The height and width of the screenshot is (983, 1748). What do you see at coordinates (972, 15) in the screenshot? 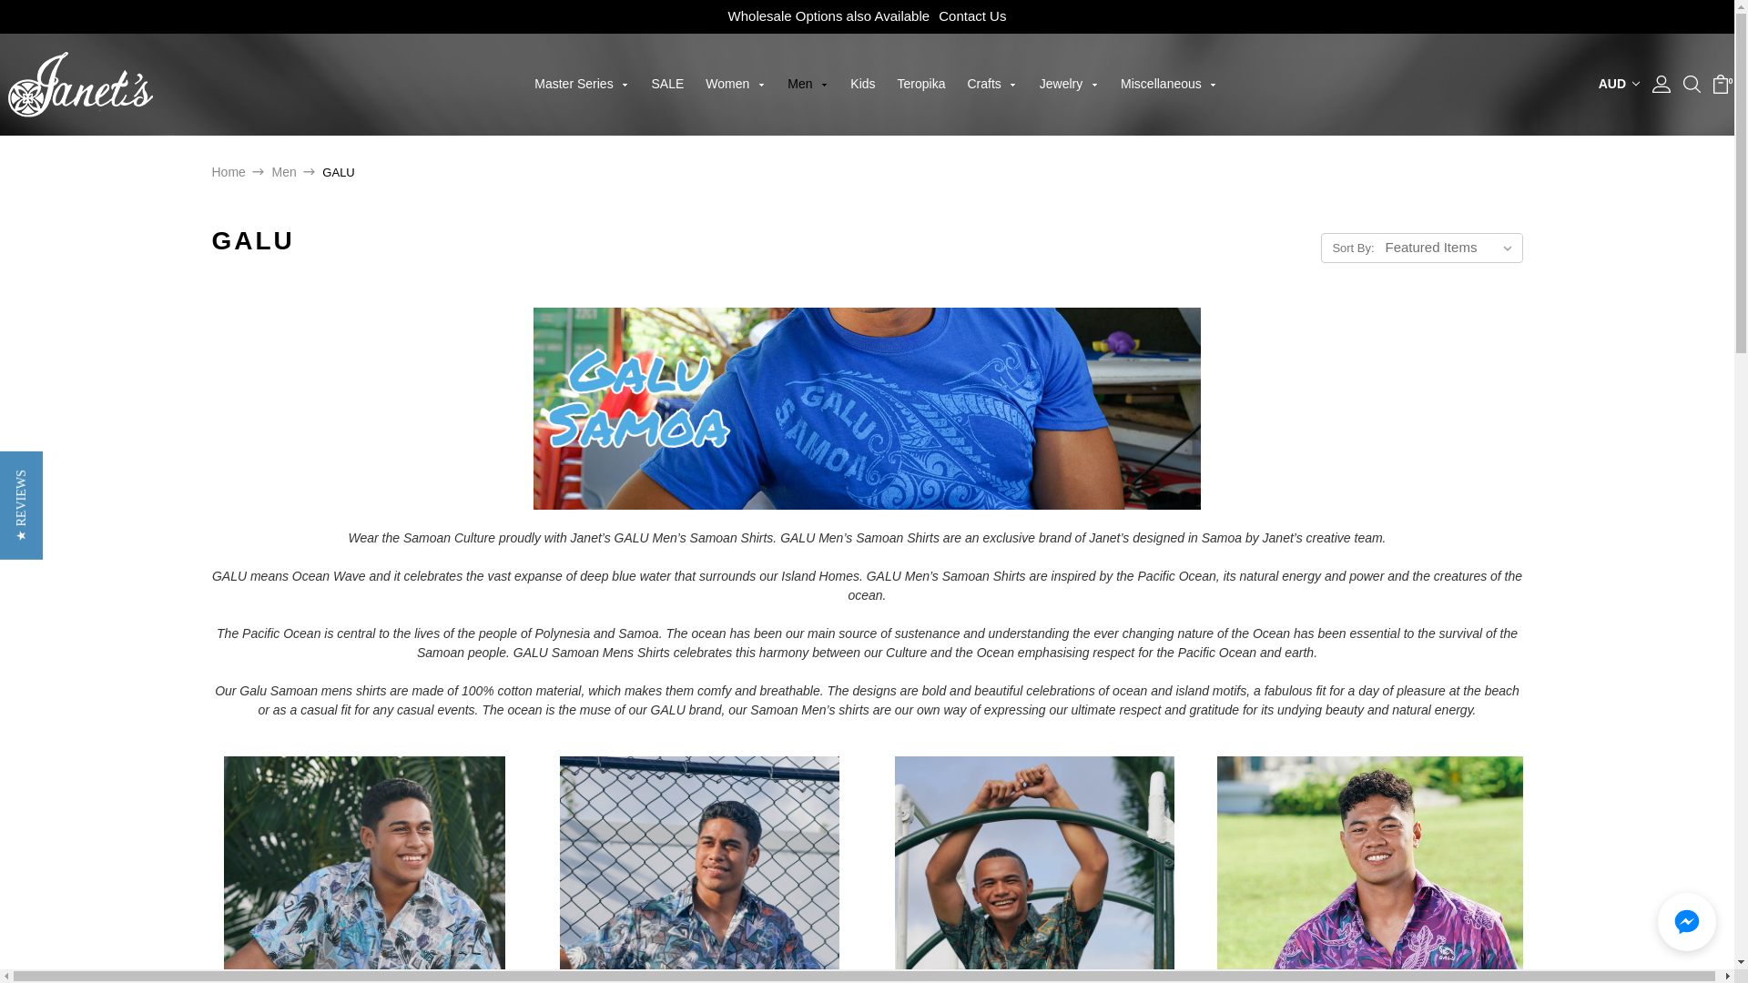
I see `Contact Us` at bounding box center [972, 15].